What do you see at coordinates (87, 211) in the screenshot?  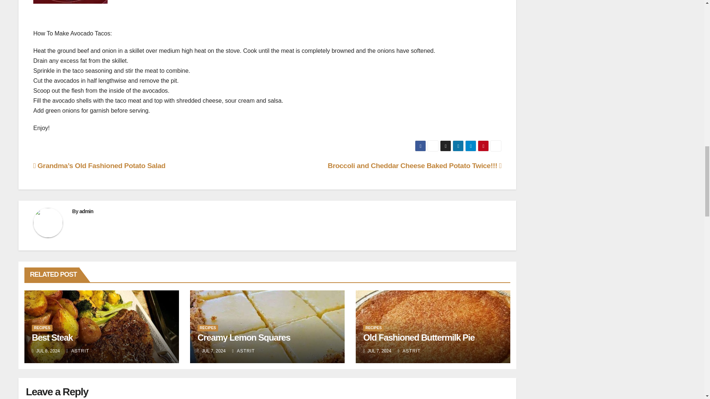 I see `admin` at bounding box center [87, 211].